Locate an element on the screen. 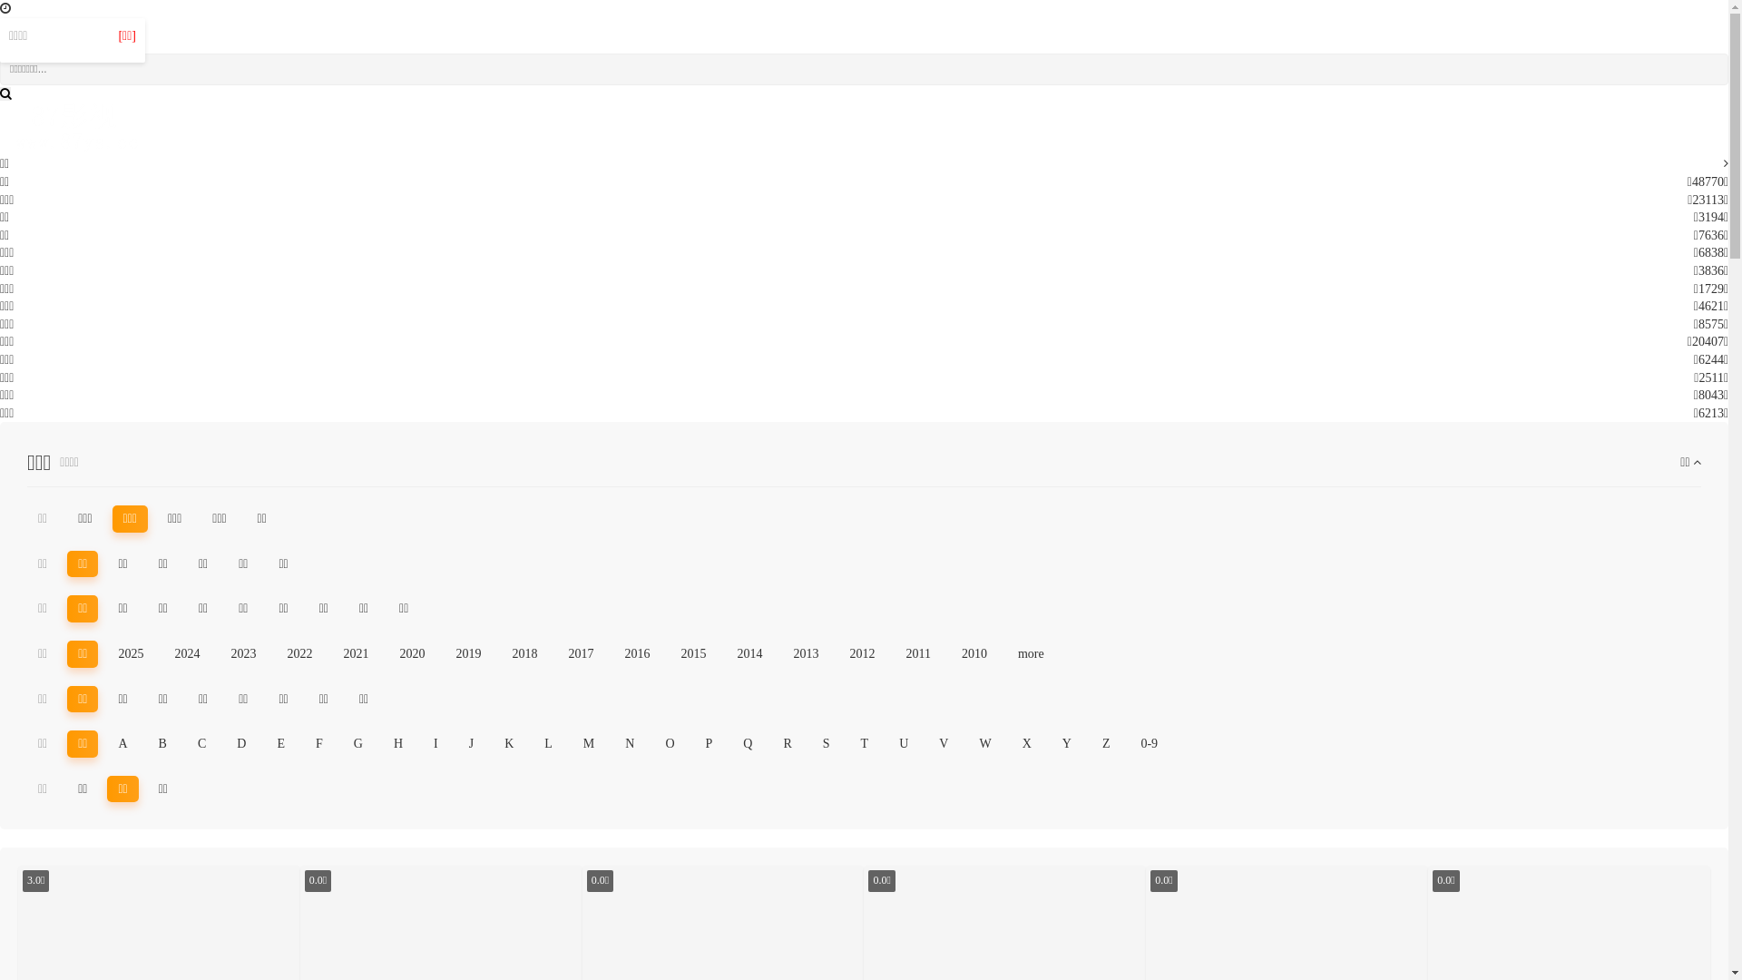 Image resolution: width=1742 pixels, height=980 pixels. 2012 is located at coordinates (862, 654).